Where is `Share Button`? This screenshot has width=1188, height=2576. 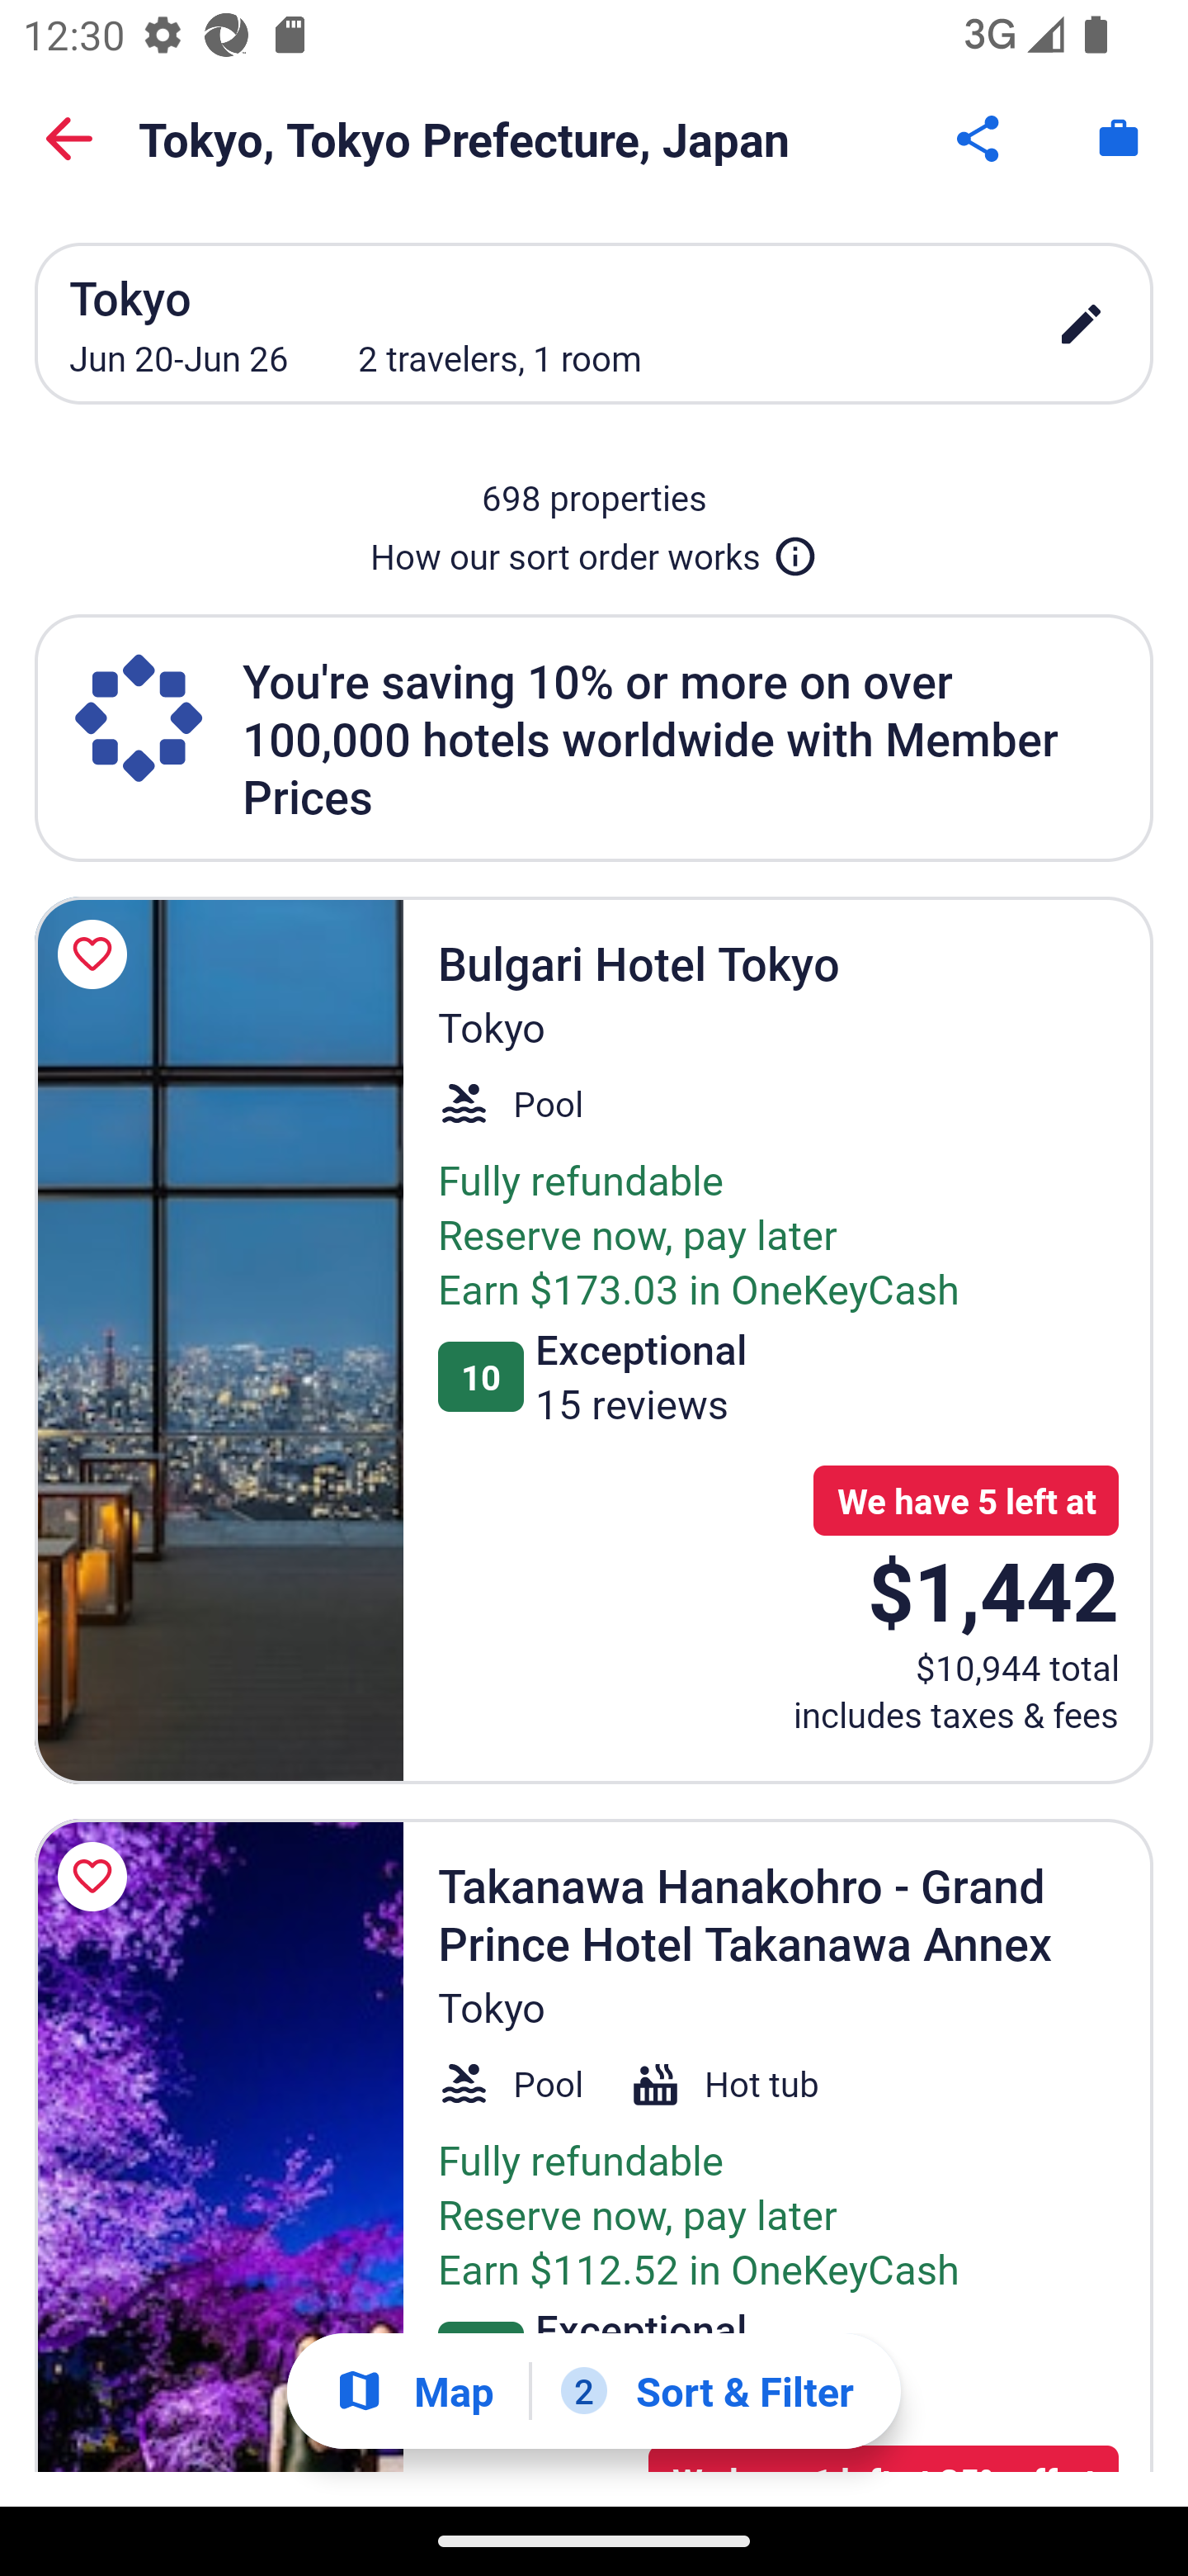
Share Button is located at coordinates (980, 139).